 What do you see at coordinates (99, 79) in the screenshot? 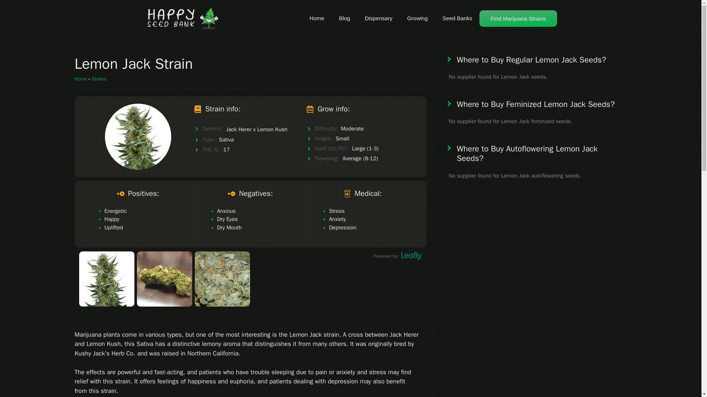
I see `Strains` at bounding box center [99, 79].